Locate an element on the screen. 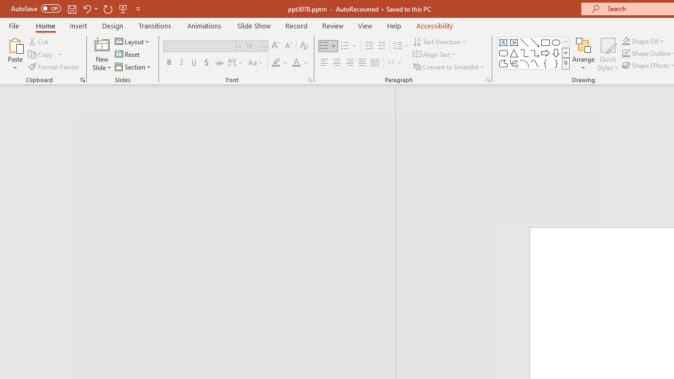 This screenshot has height=379, width=674. Shape Fill Dark Green, Accent 2 is located at coordinates (626, 41).